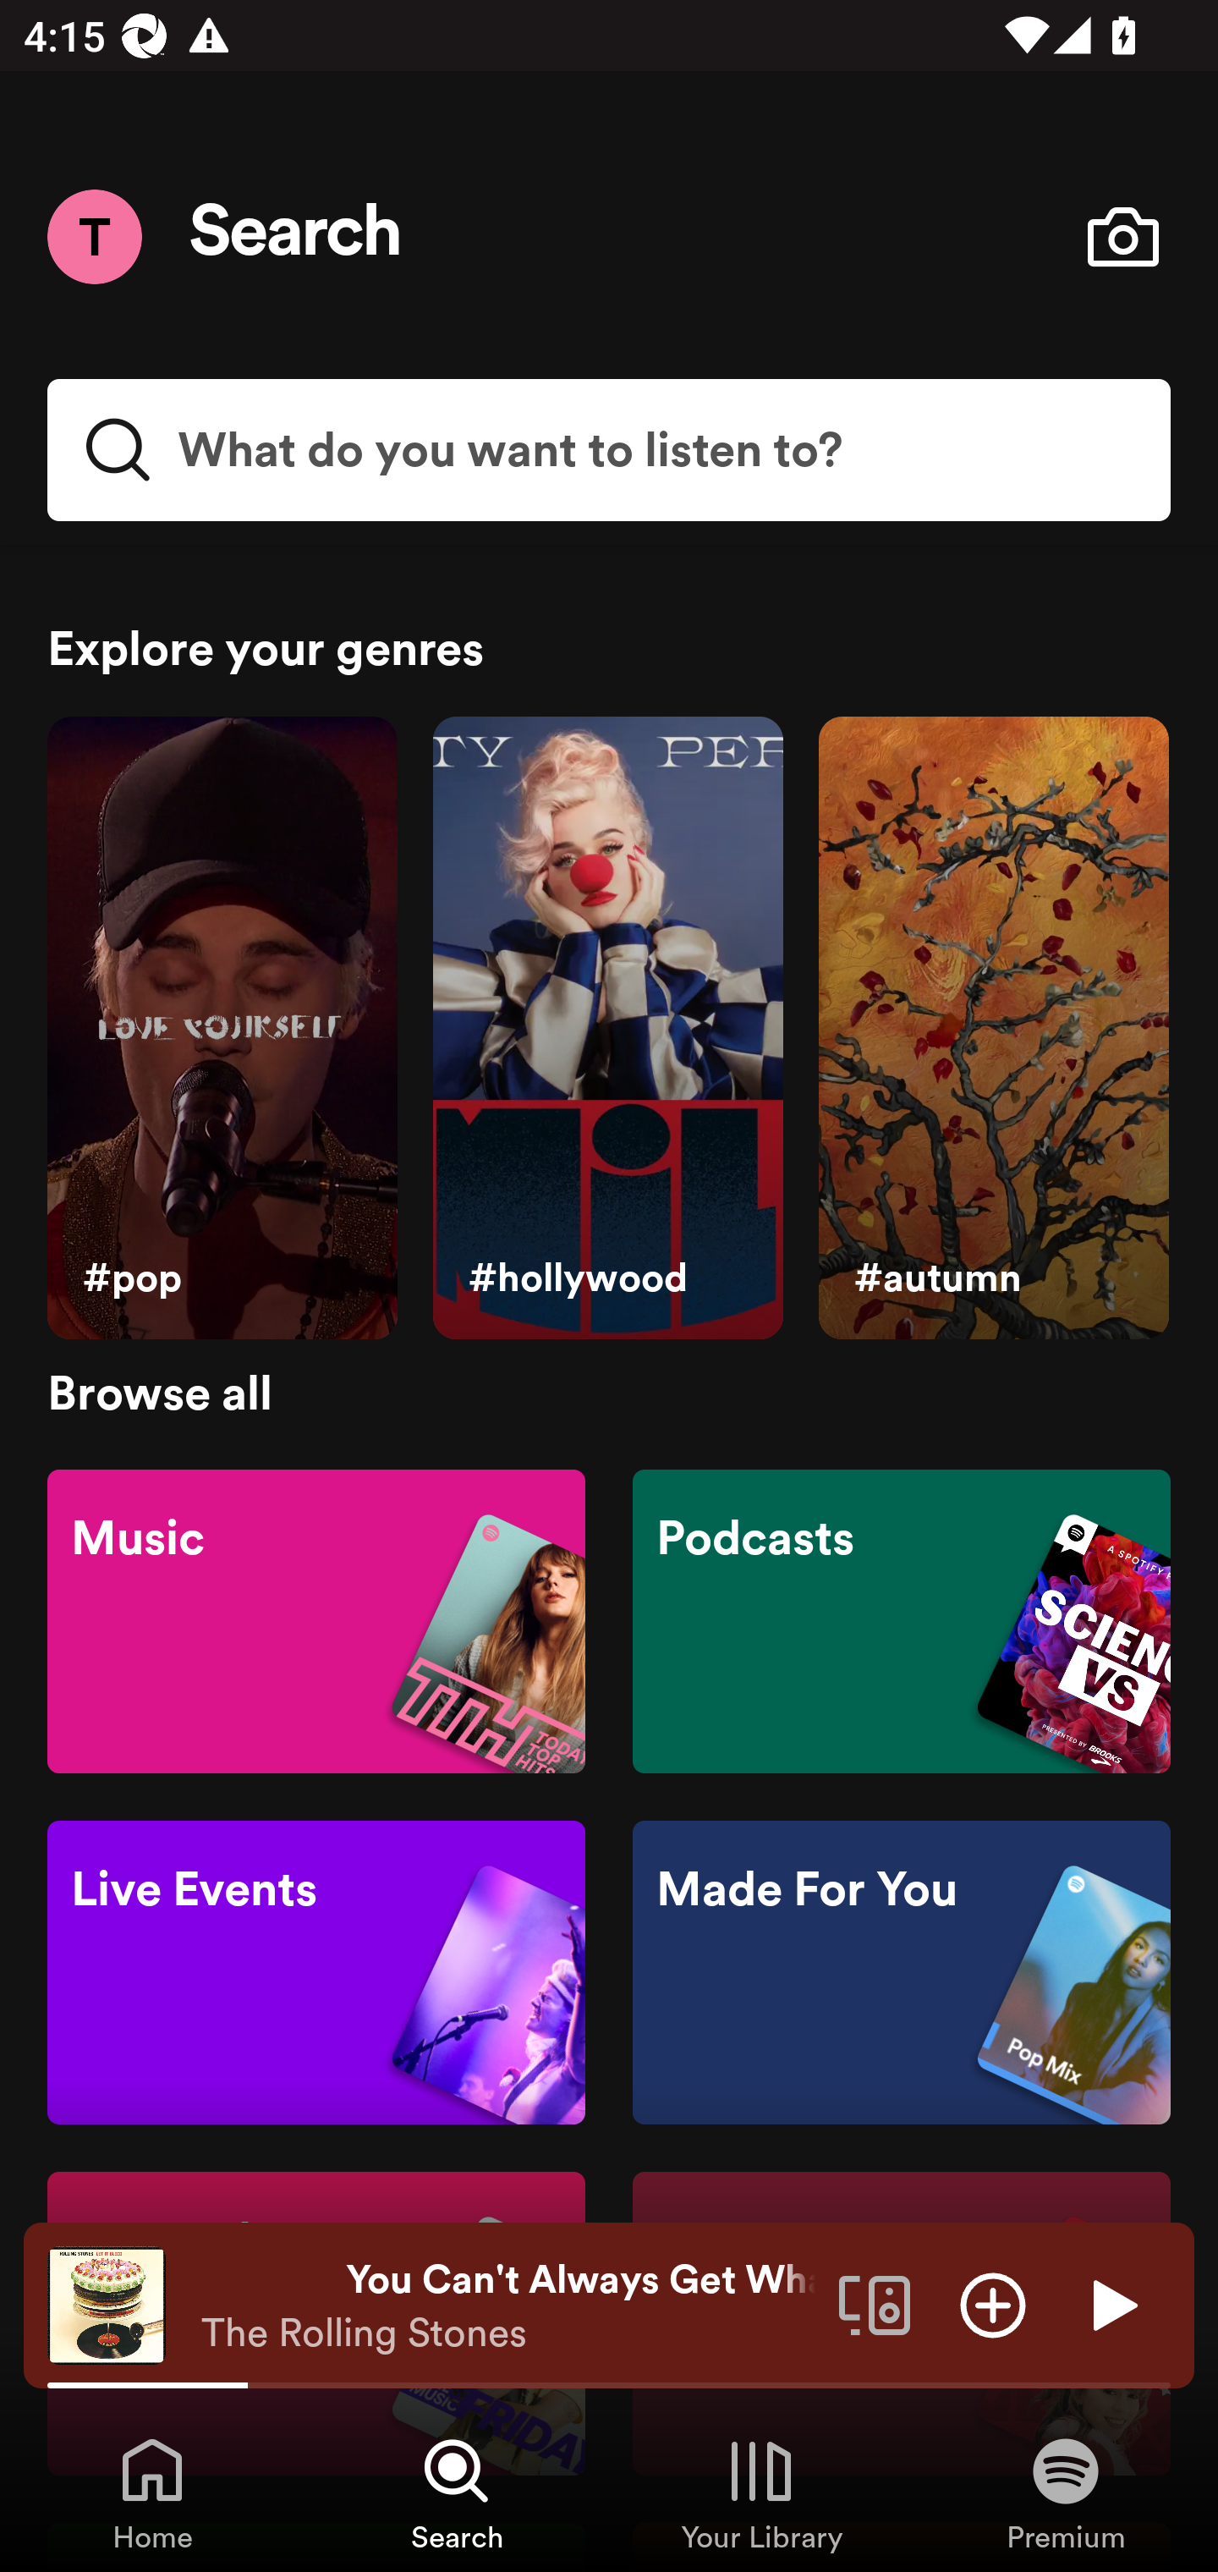 This screenshot has height=2572, width=1218. Describe the element at coordinates (607, 1029) in the screenshot. I see `#hollywood` at that location.